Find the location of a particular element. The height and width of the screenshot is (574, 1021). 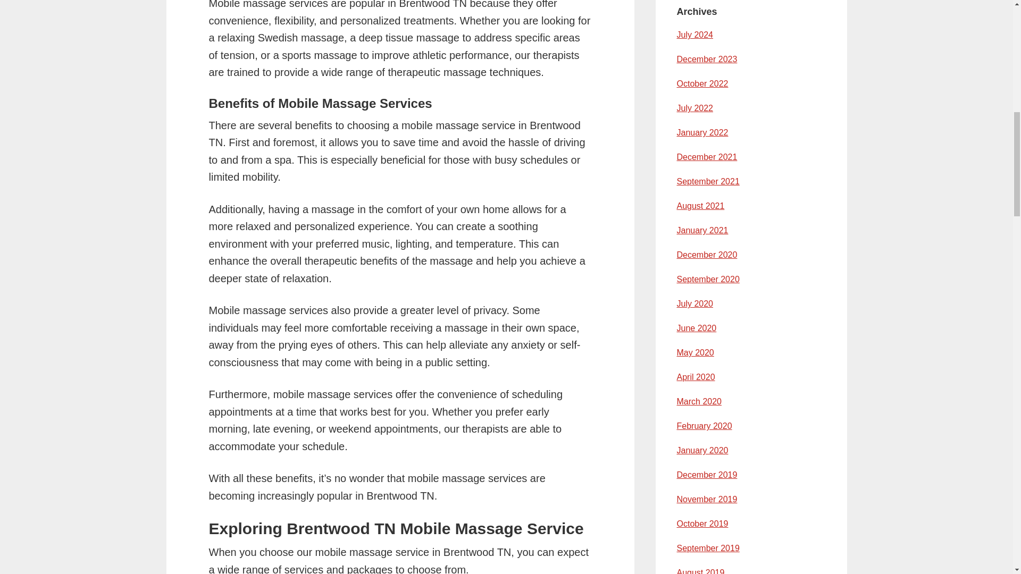

July 2024 is located at coordinates (694, 35).